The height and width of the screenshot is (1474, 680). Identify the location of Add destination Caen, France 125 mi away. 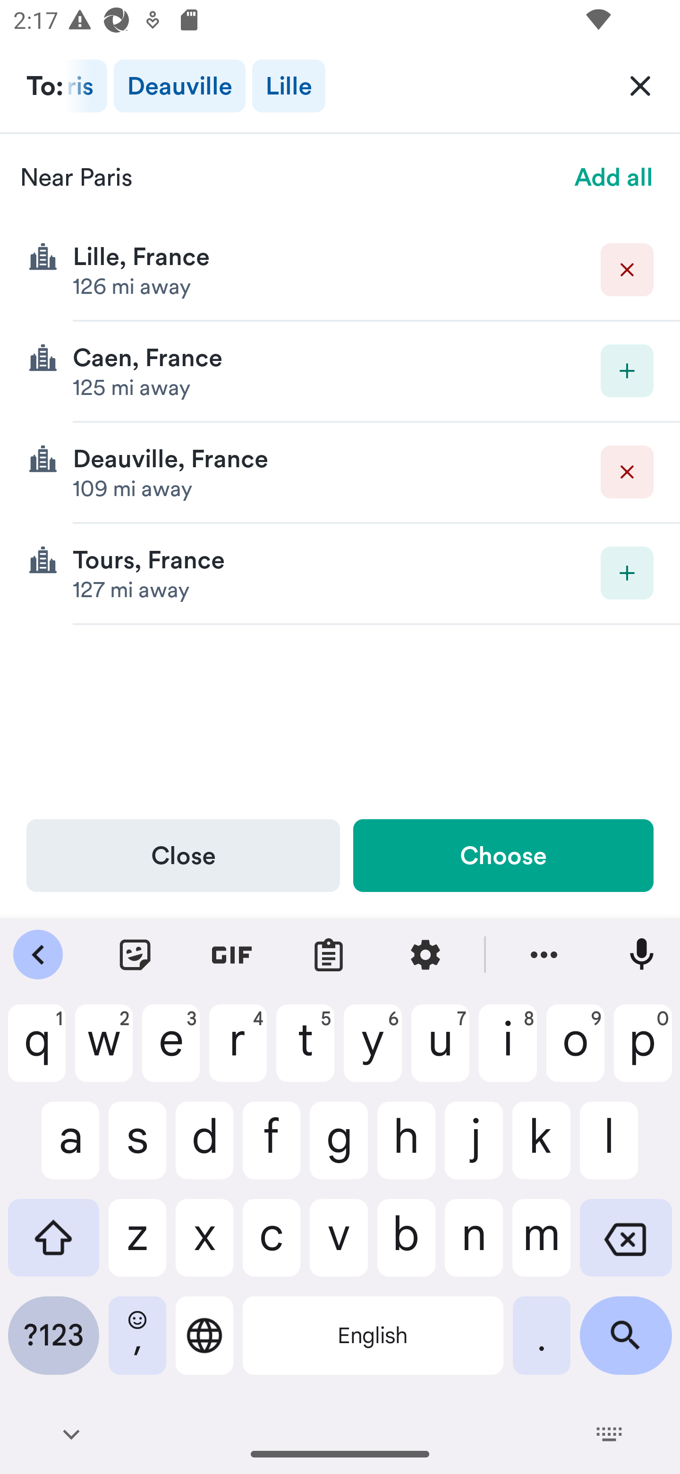
(340, 372).